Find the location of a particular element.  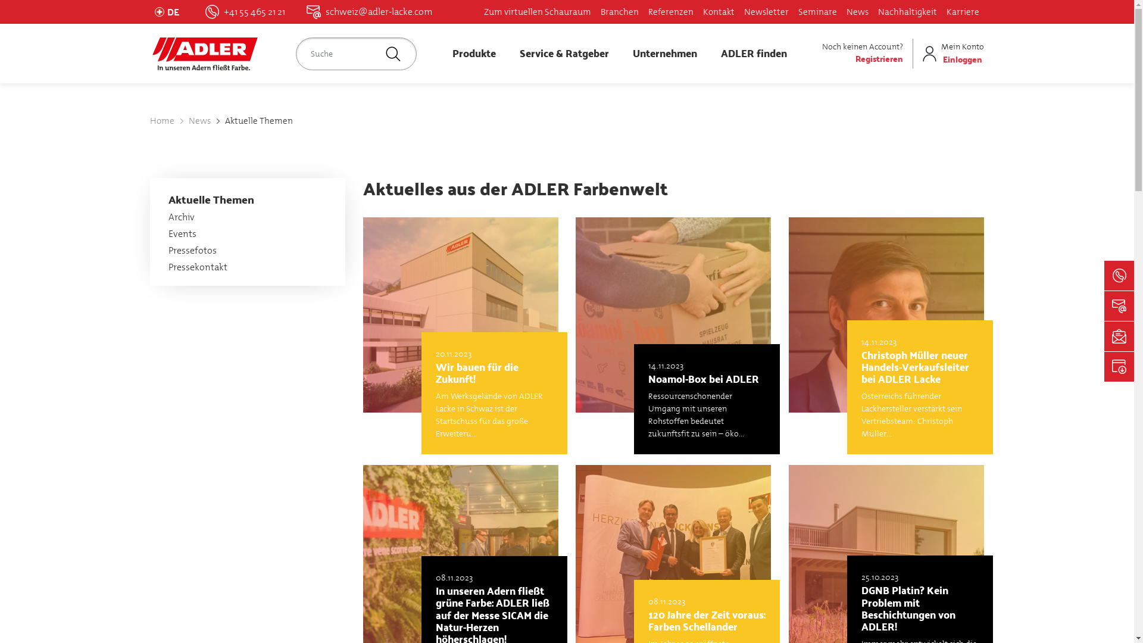

Registrieren is located at coordinates (879, 58).